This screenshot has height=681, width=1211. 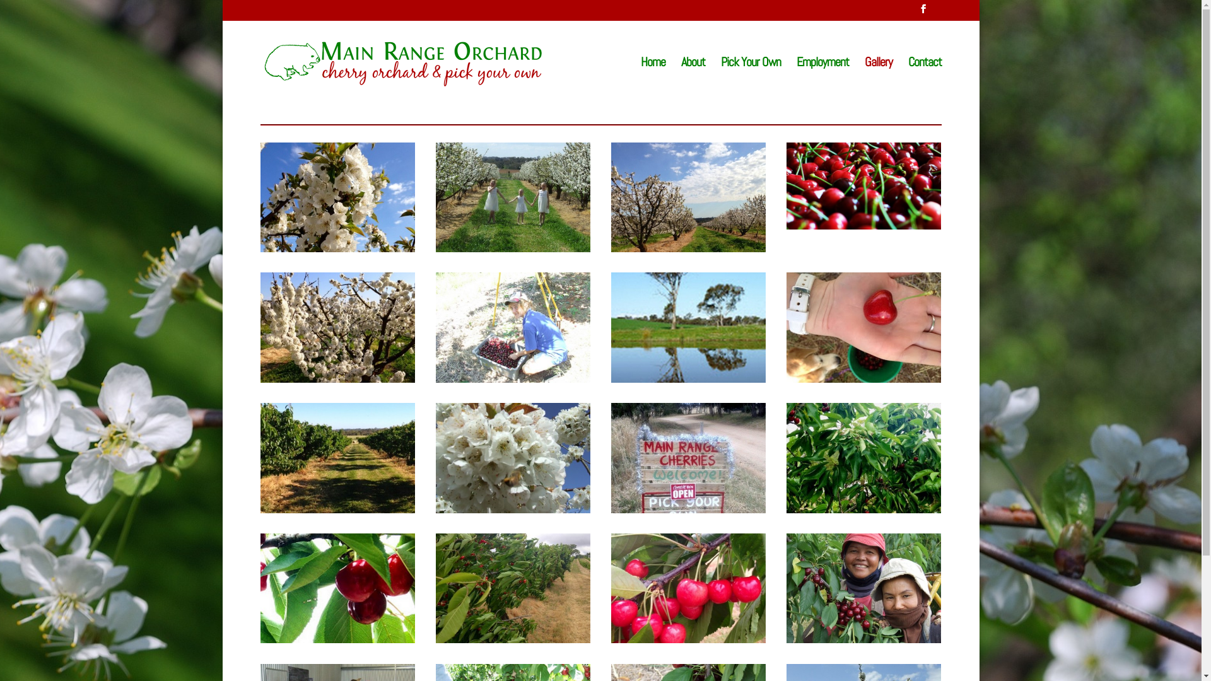 What do you see at coordinates (513, 248) in the screenshot?
I see `MainRangeOrchard53` at bounding box center [513, 248].